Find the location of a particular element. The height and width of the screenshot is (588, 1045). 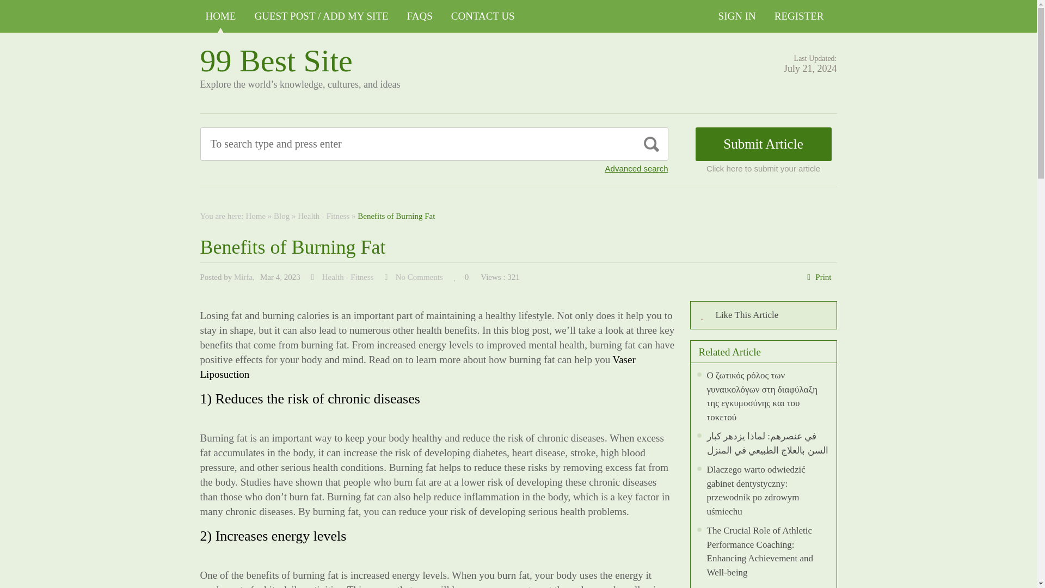

Health - Fitness is located at coordinates (323, 216).